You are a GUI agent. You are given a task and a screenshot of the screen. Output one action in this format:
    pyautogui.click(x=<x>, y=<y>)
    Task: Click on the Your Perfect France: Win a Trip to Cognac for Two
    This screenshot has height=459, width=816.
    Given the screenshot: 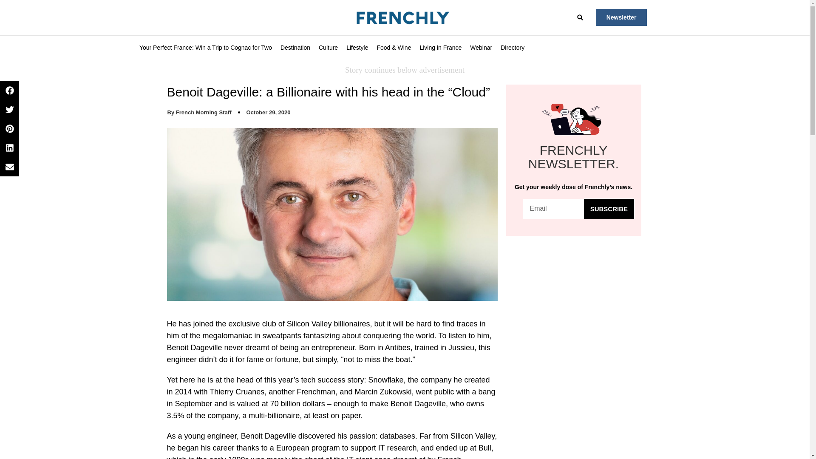 What is the action you would take?
    pyautogui.click(x=206, y=48)
    